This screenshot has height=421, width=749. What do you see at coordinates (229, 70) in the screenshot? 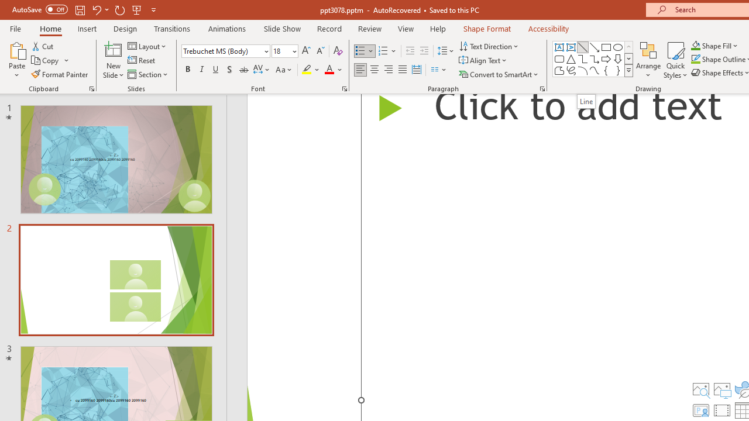
I see `Shadow` at bounding box center [229, 70].